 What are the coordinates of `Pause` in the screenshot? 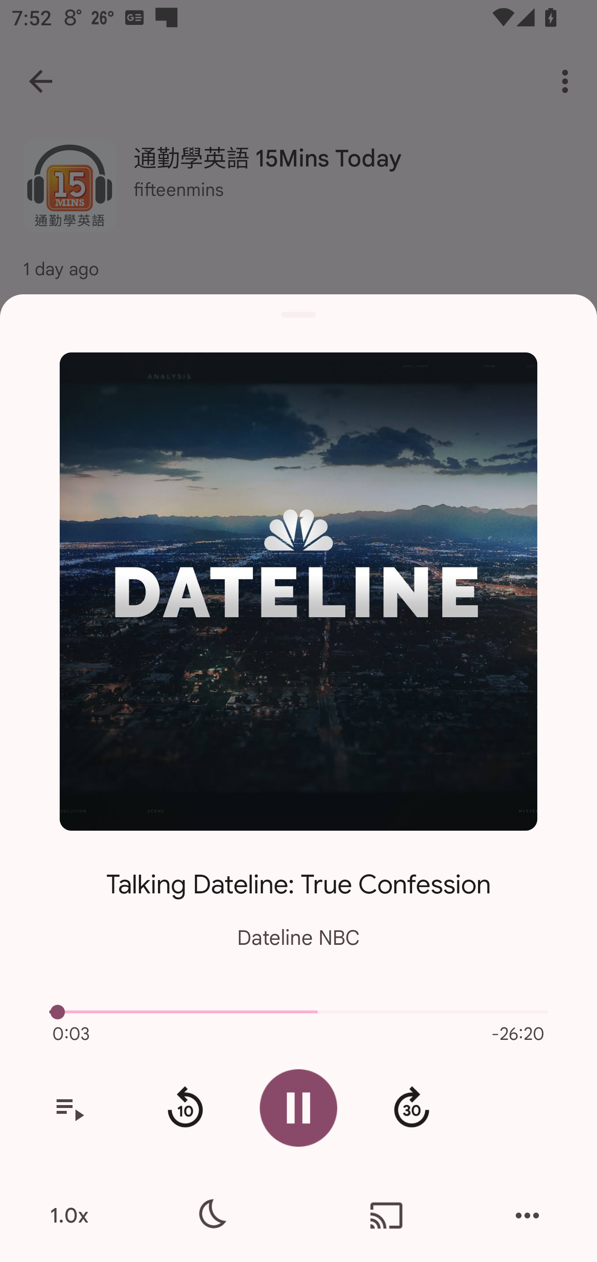 It's located at (298, 1108).